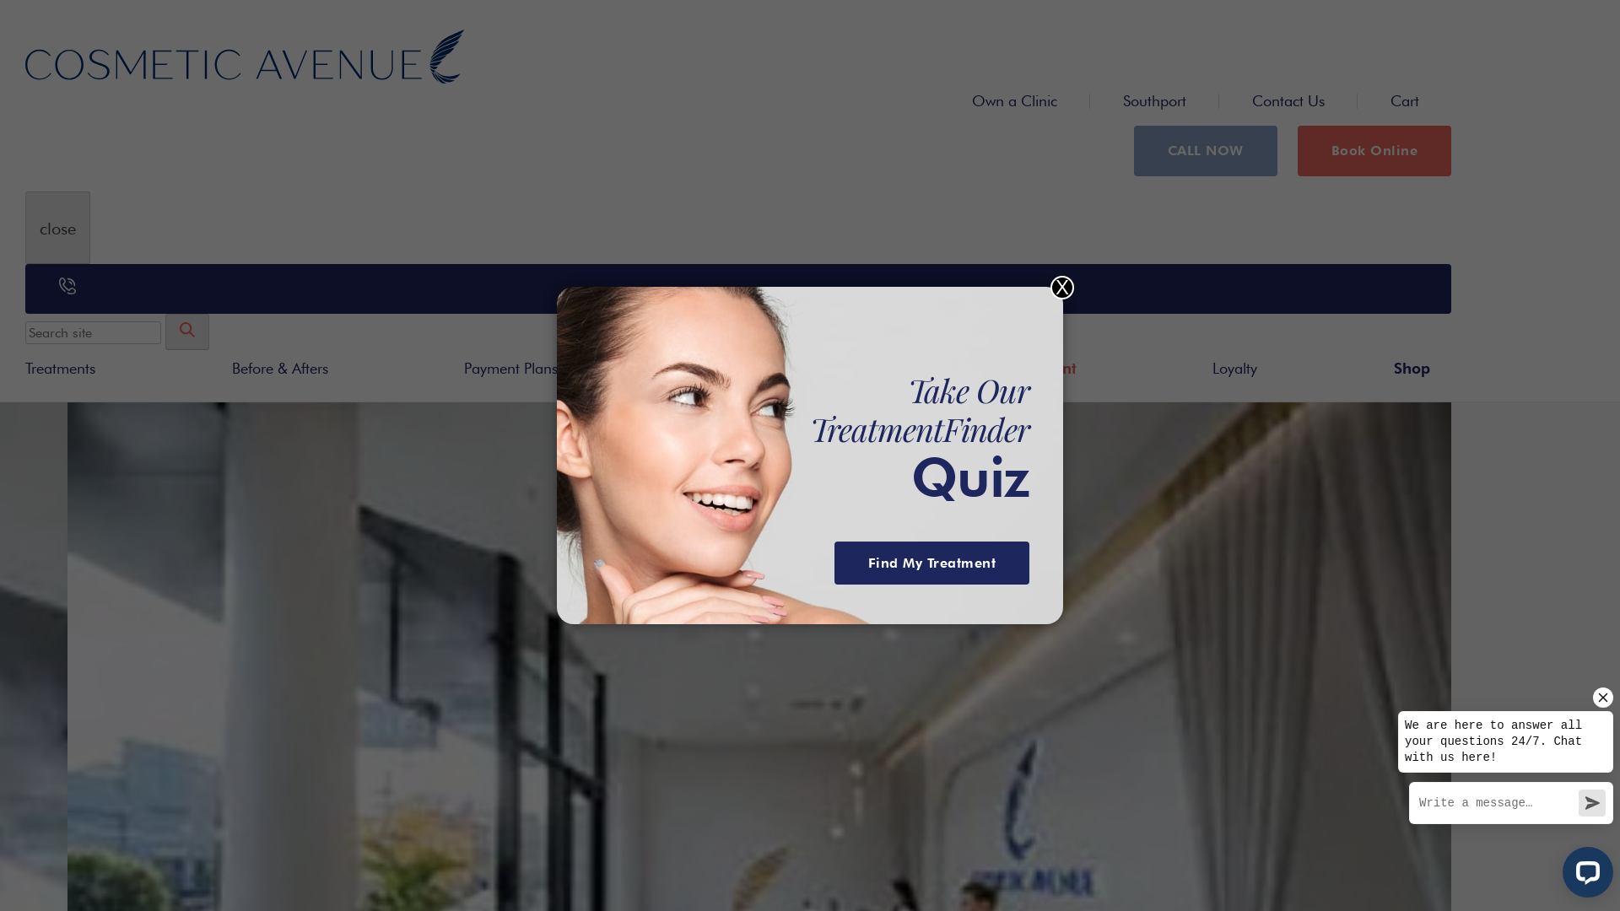 This screenshot has width=1620, height=911. What do you see at coordinates (744, 369) in the screenshot?
I see `Instant Quote` at bounding box center [744, 369].